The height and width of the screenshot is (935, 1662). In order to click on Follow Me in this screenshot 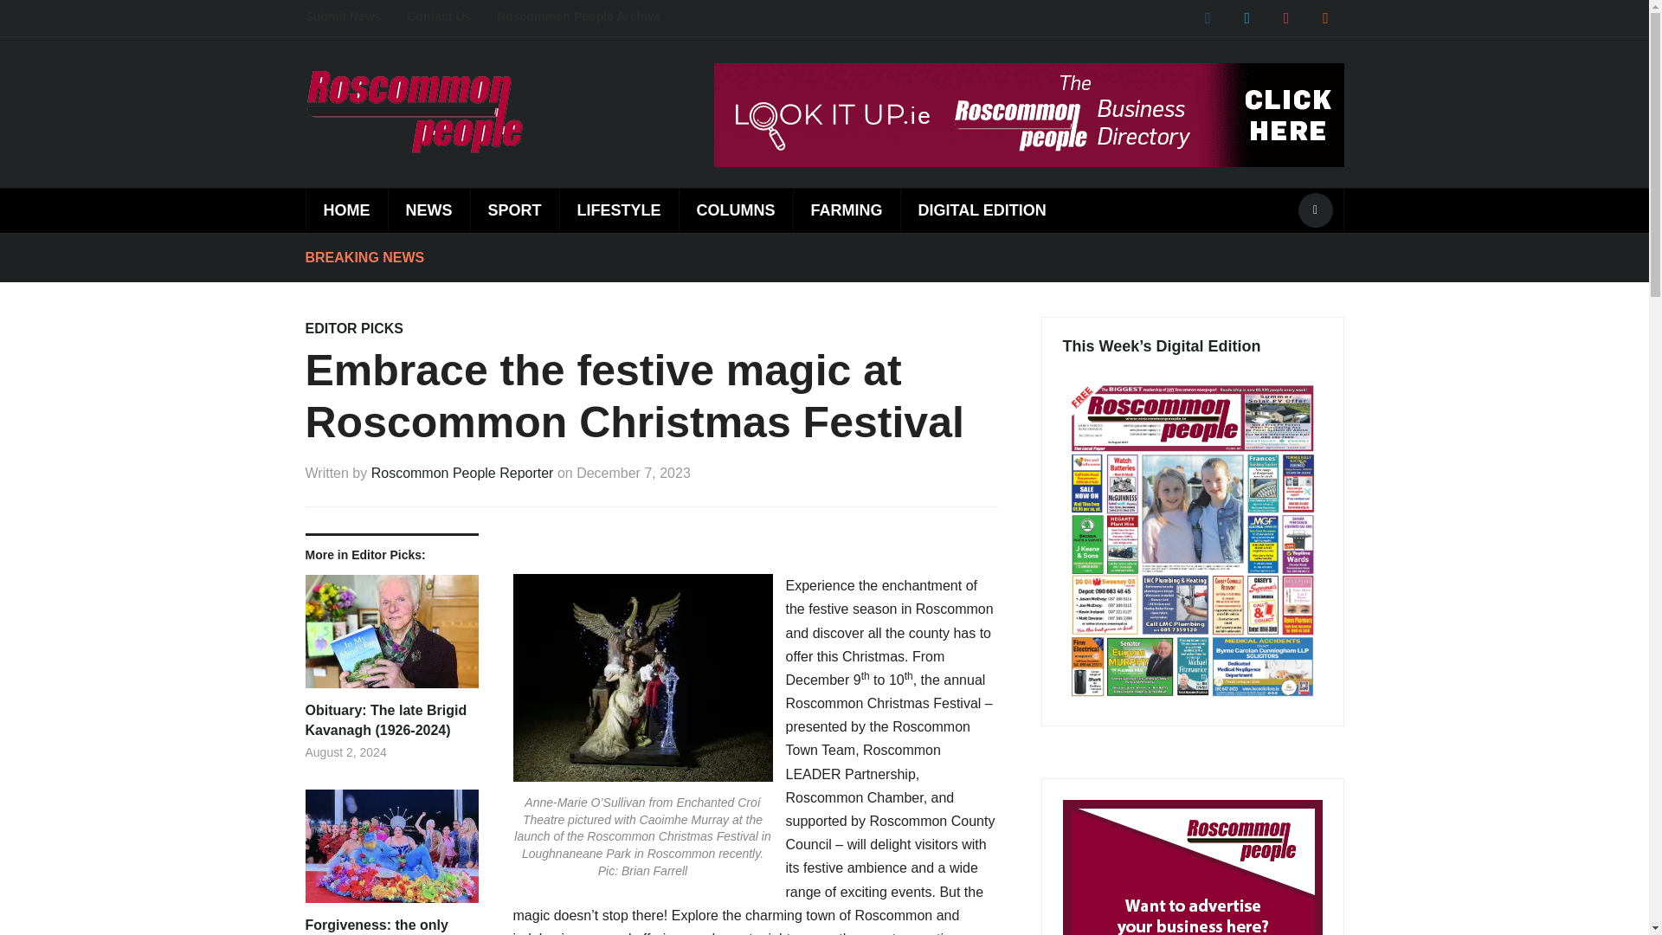, I will do `click(1246, 17)`.